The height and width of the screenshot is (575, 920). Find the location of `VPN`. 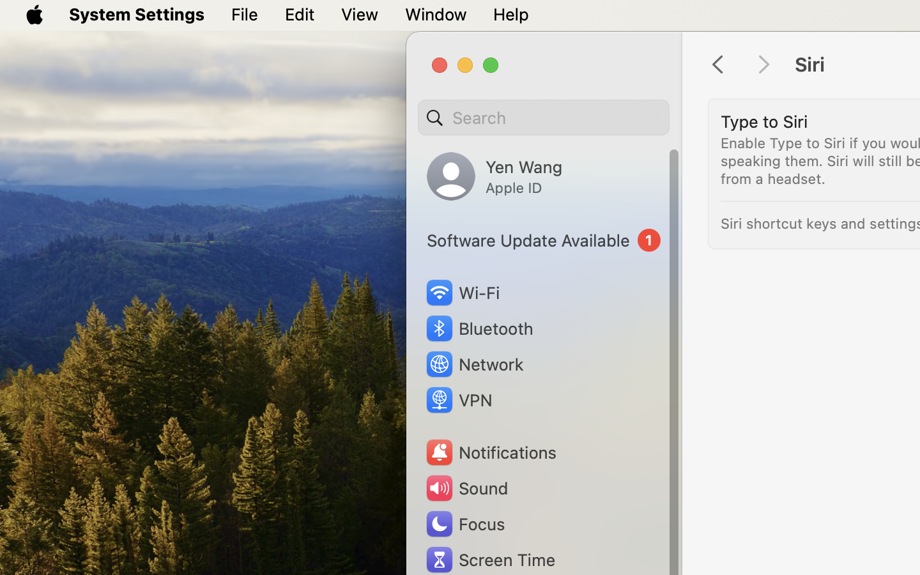

VPN is located at coordinates (458, 400).